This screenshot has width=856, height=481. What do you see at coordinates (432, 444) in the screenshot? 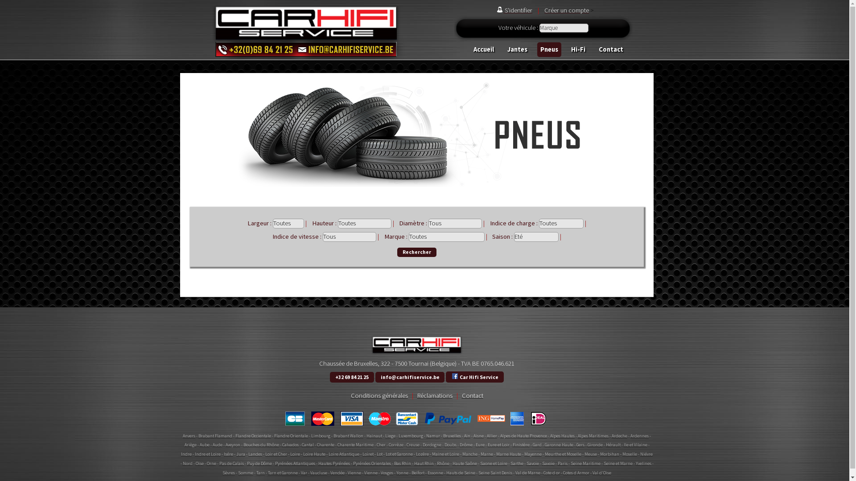
I see `Dordogne` at bounding box center [432, 444].